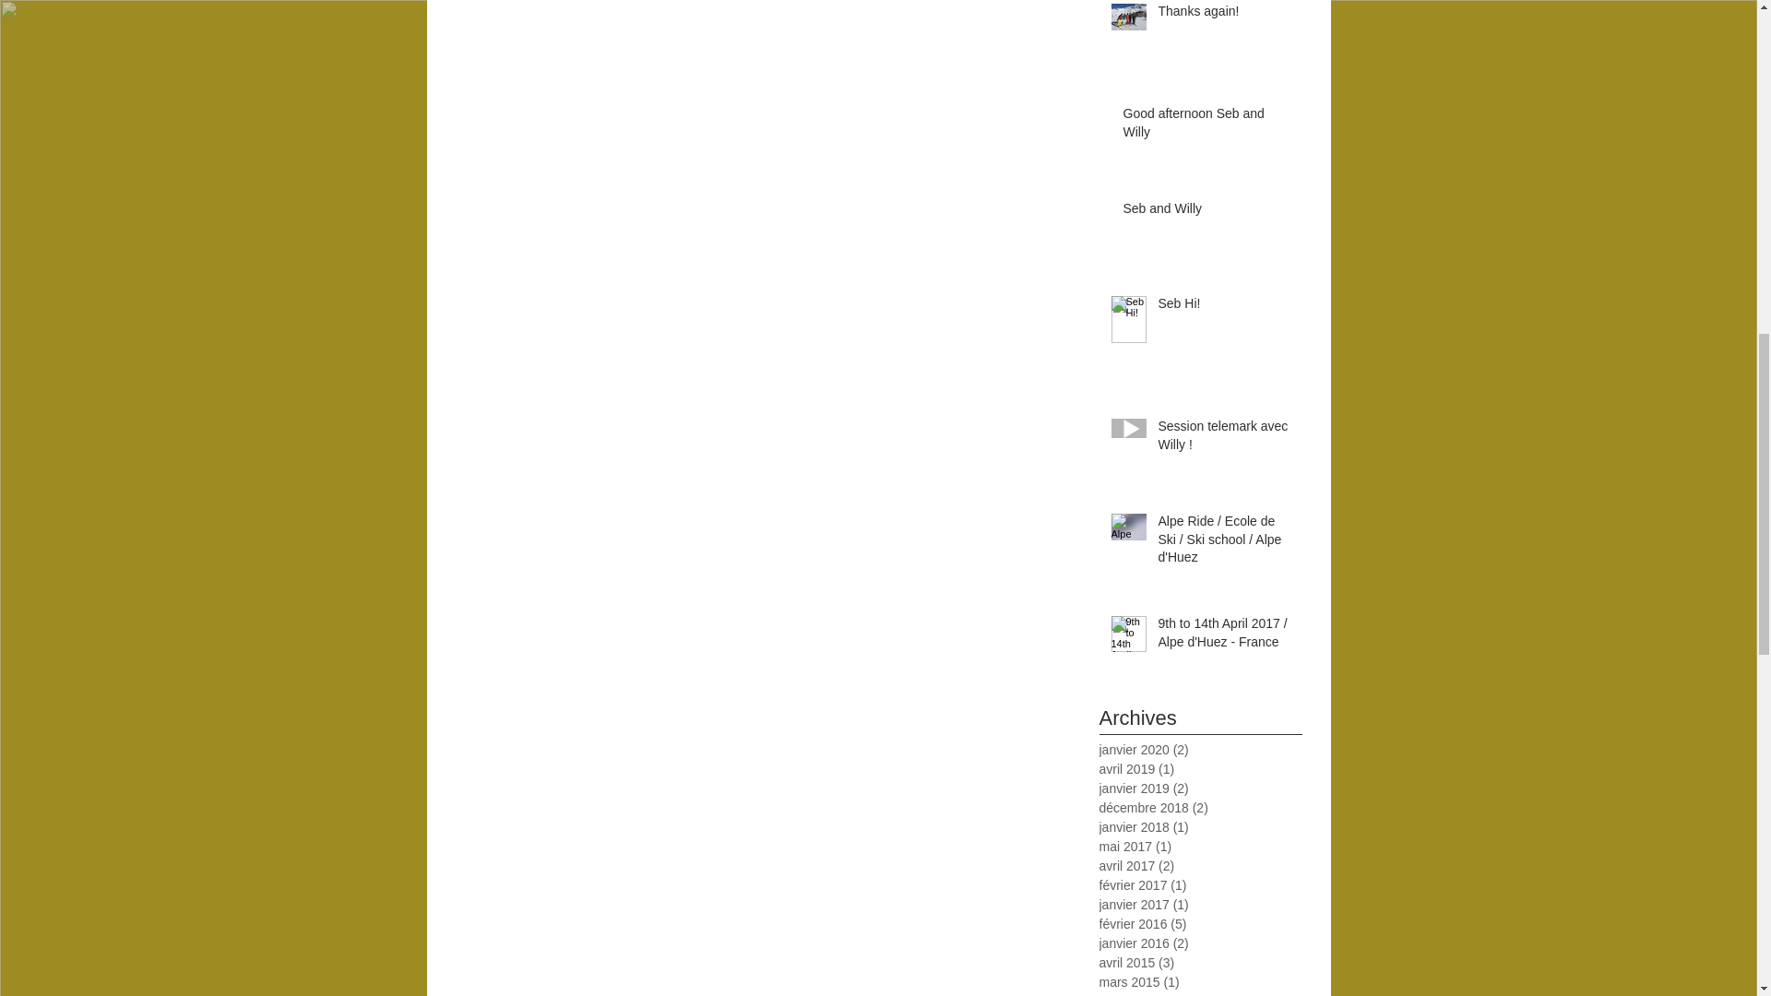  Describe the element at coordinates (1224, 16) in the screenshot. I see `Thanks again!` at that location.